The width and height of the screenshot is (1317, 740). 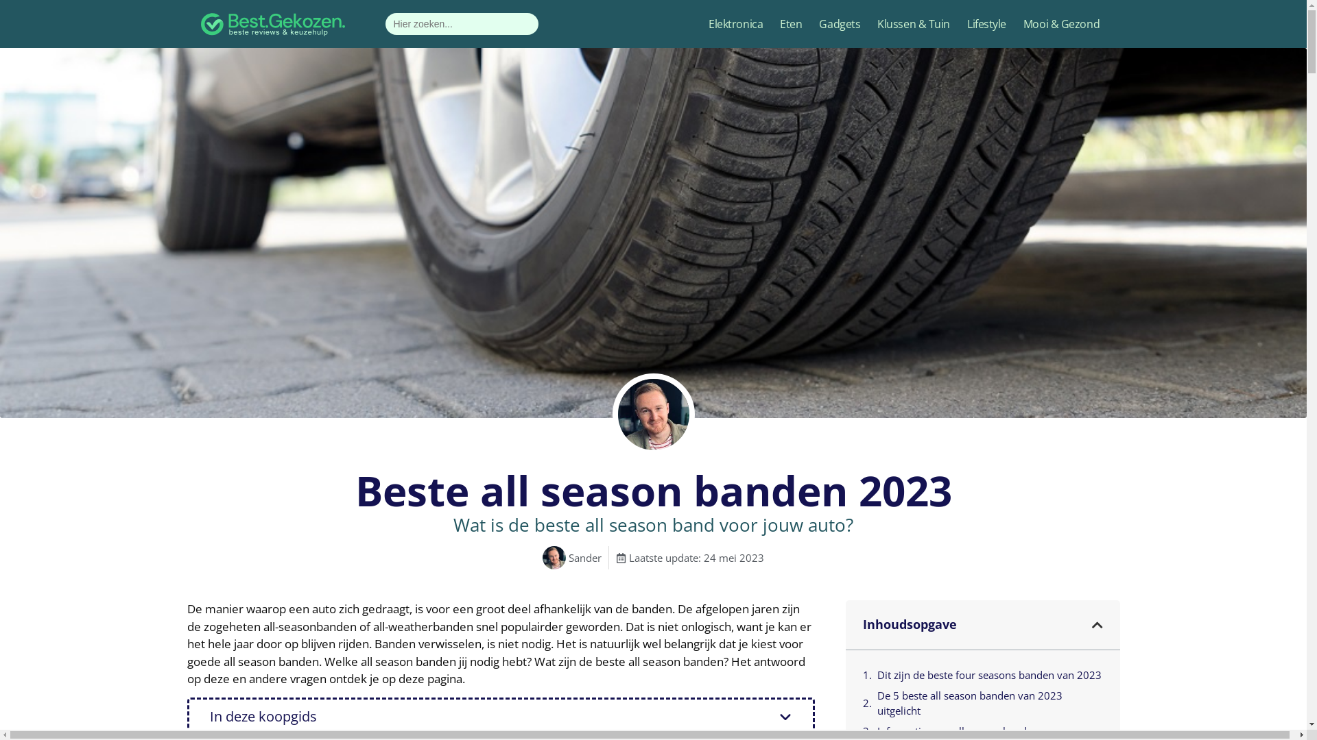 What do you see at coordinates (791, 24) in the screenshot?
I see `Eten` at bounding box center [791, 24].